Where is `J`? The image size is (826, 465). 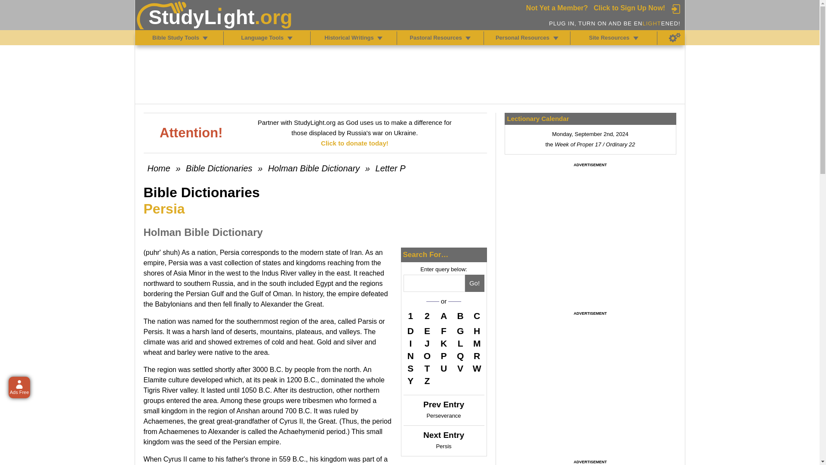 J is located at coordinates (427, 344).